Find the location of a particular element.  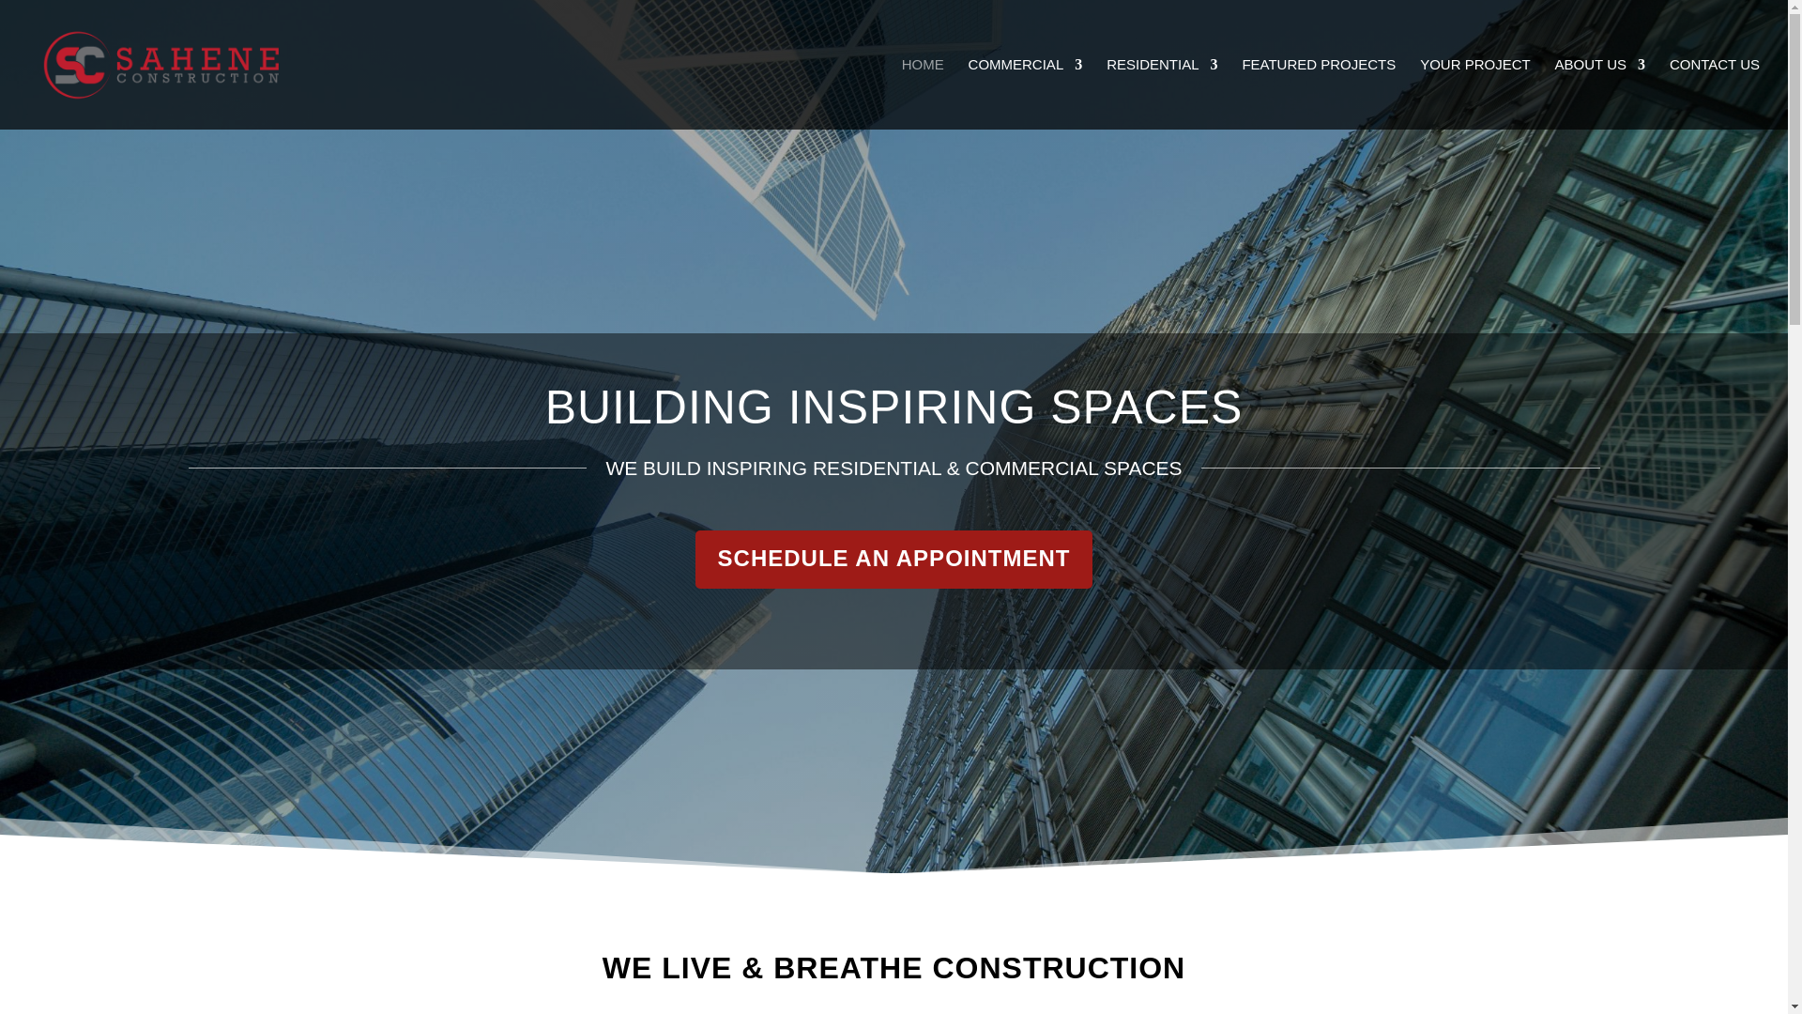

FEATURED PROJECTS is located at coordinates (1318, 94).